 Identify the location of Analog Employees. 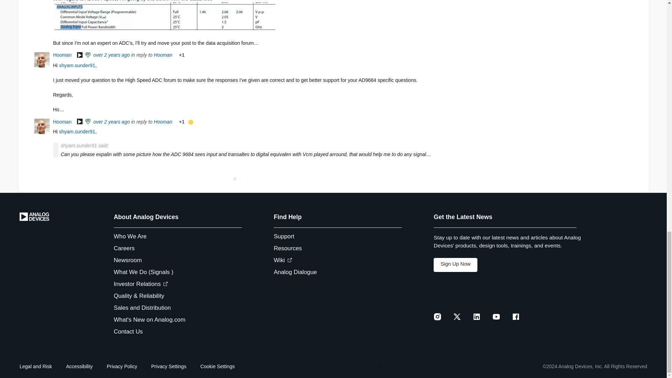
(80, 122).